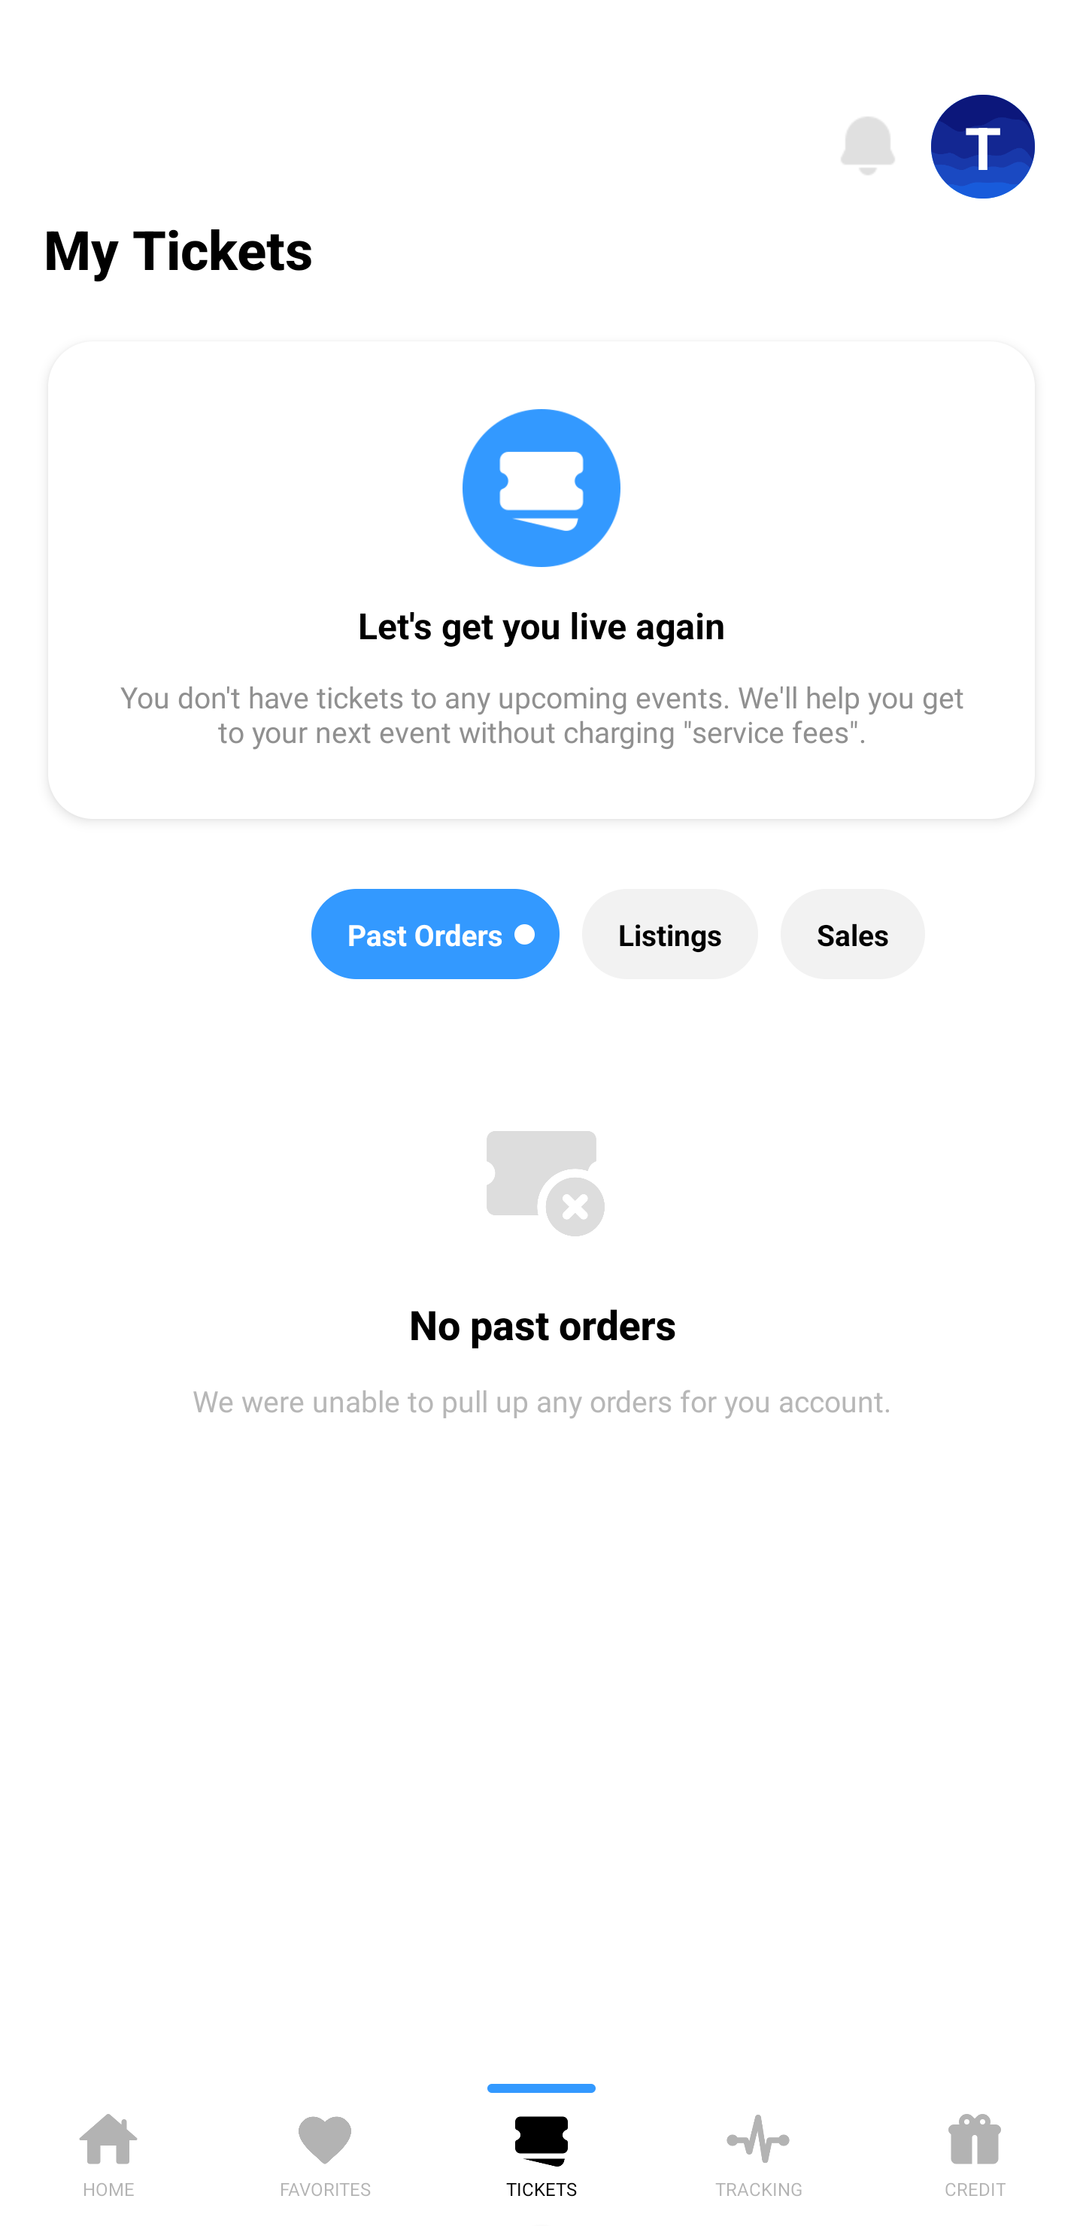  What do you see at coordinates (435, 934) in the screenshot?
I see `Past Orders` at bounding box center [435, 934].